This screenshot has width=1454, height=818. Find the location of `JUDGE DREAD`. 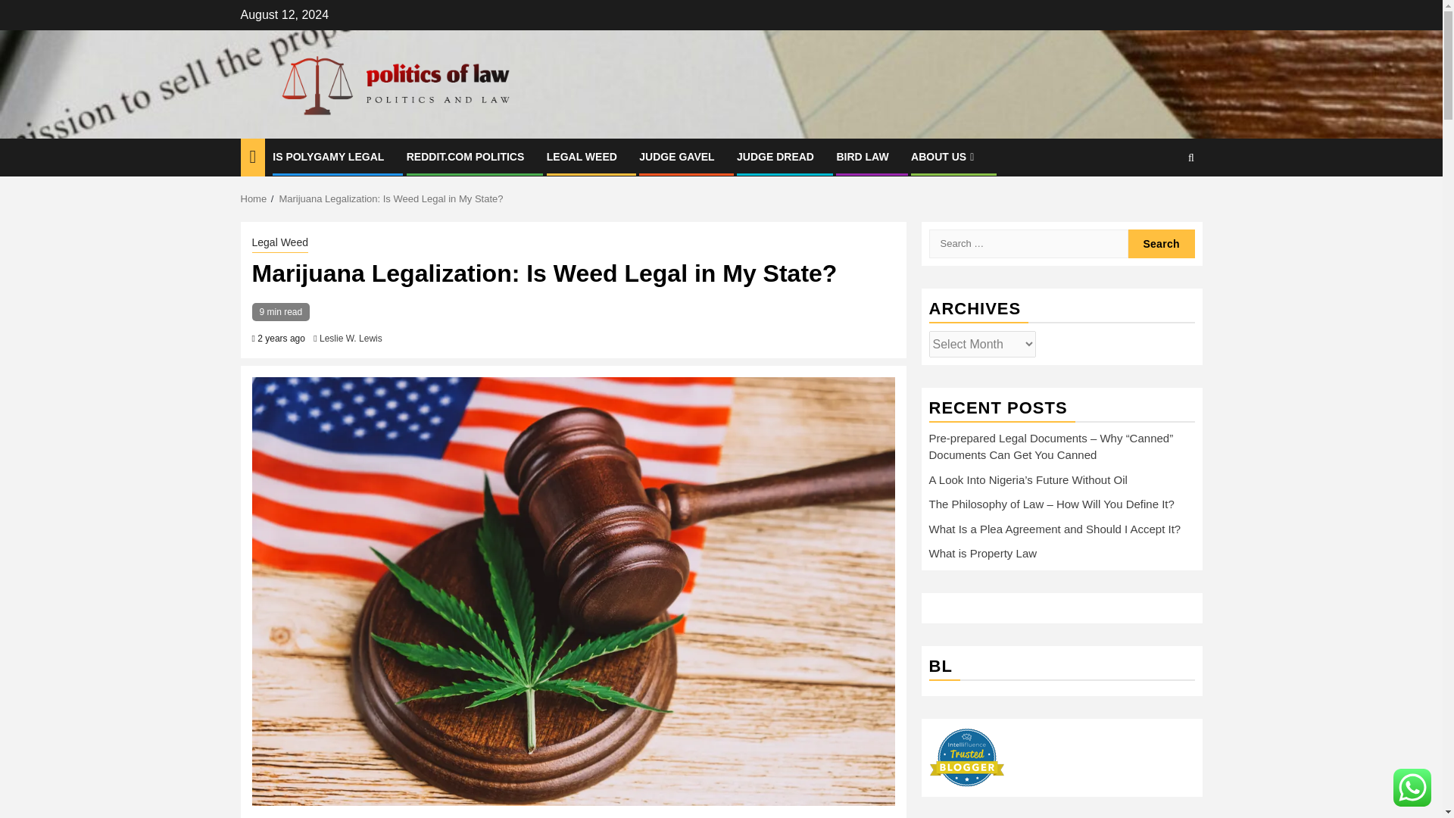

JUDGE DREAD is located at coordinates (775, 156).